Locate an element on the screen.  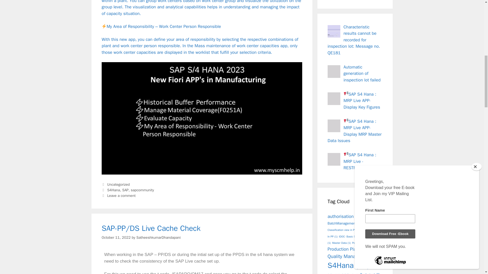
Leave a comment is located at coordinates (121, 195).